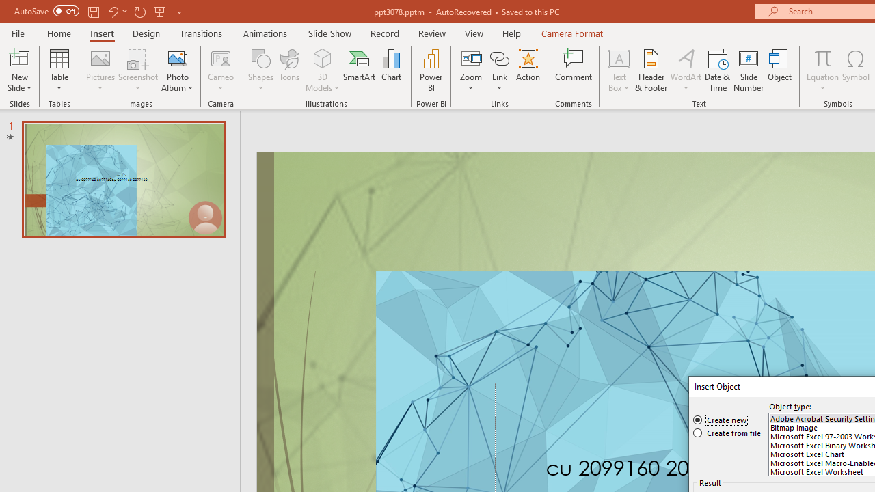  What do you see at coordinates (391, 70) in the screenshot?
I see `Chart...` at bounding box center [391, 70].